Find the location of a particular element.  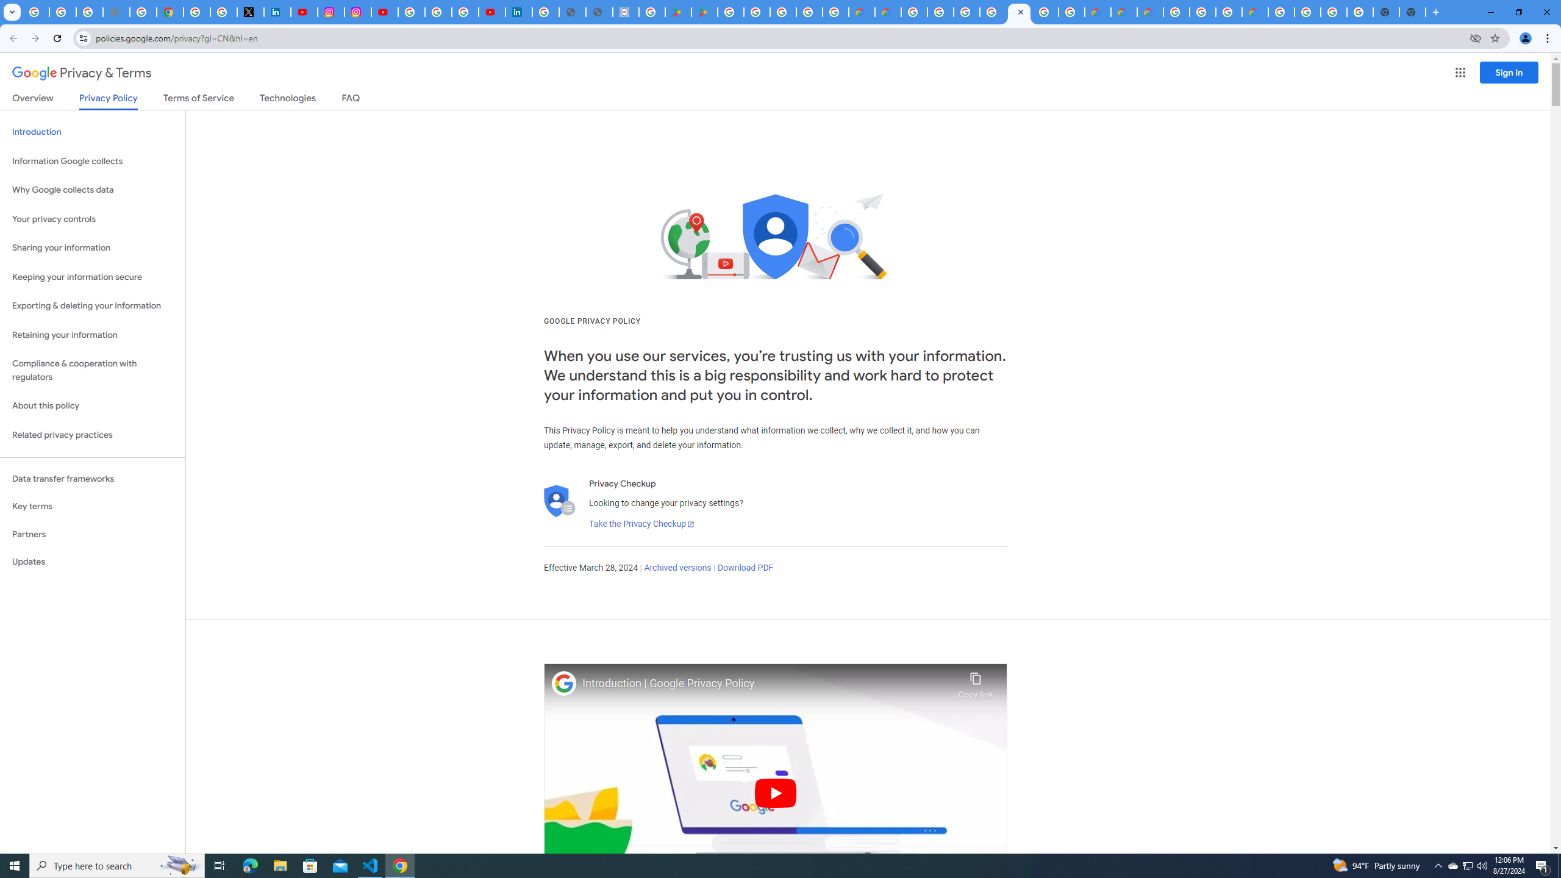

Google Workspace - Specific Terms is located at coordinates (809, 12).